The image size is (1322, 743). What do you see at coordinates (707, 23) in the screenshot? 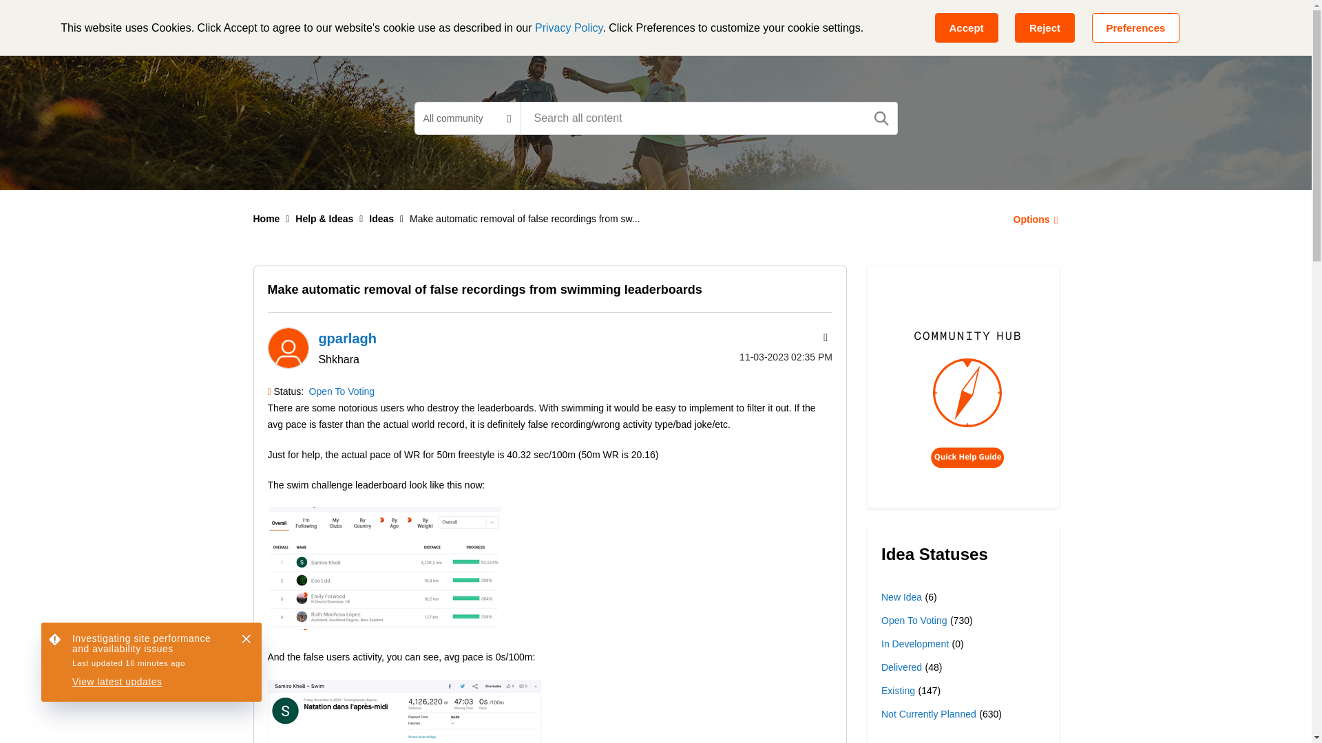
I see `The Club Hub` at bounding box center [707, 23].